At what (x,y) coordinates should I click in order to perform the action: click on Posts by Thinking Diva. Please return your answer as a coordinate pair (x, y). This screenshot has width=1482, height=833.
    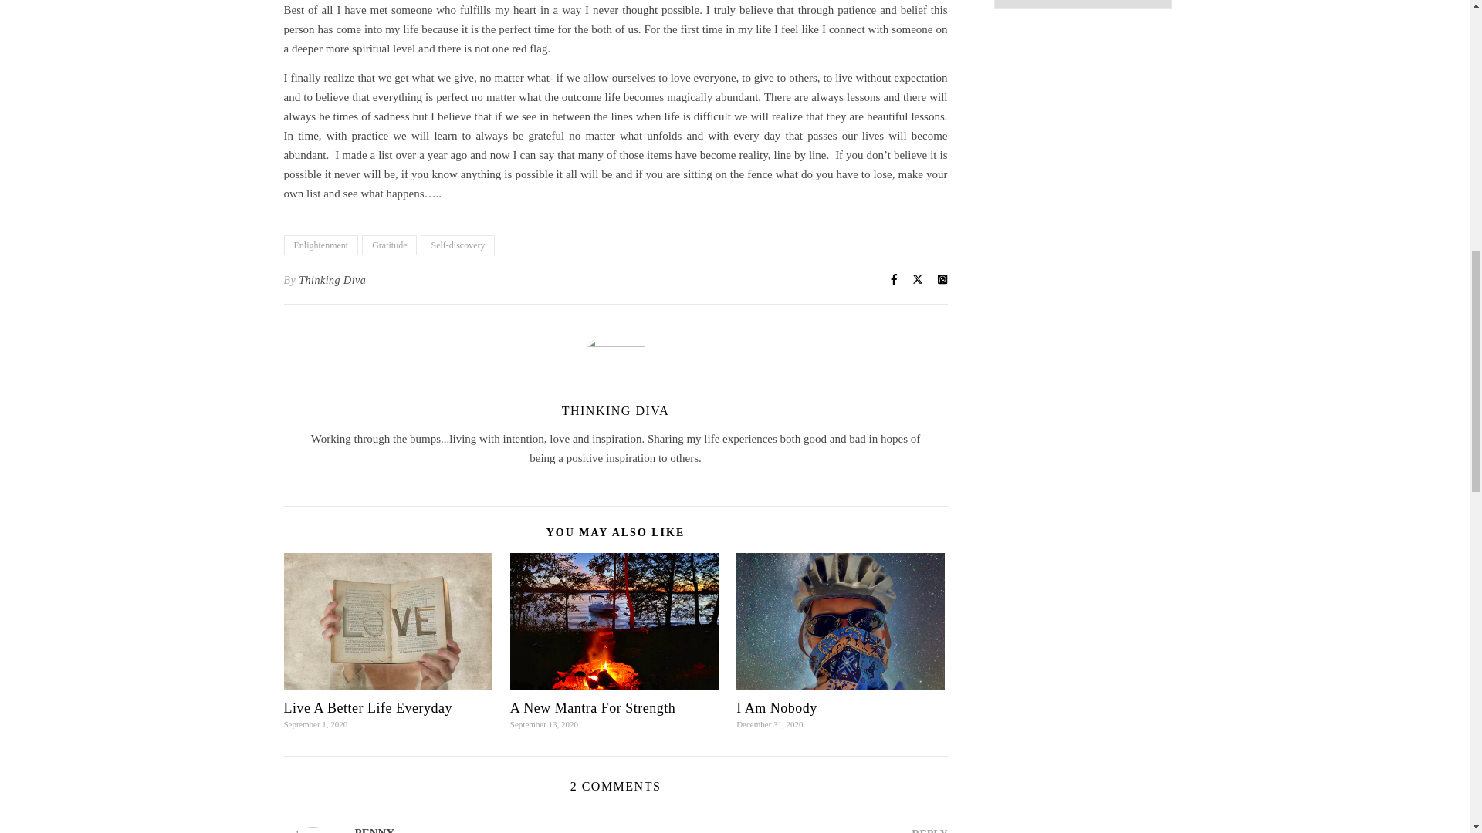
    Looking at the image, I should click on (332, 279).